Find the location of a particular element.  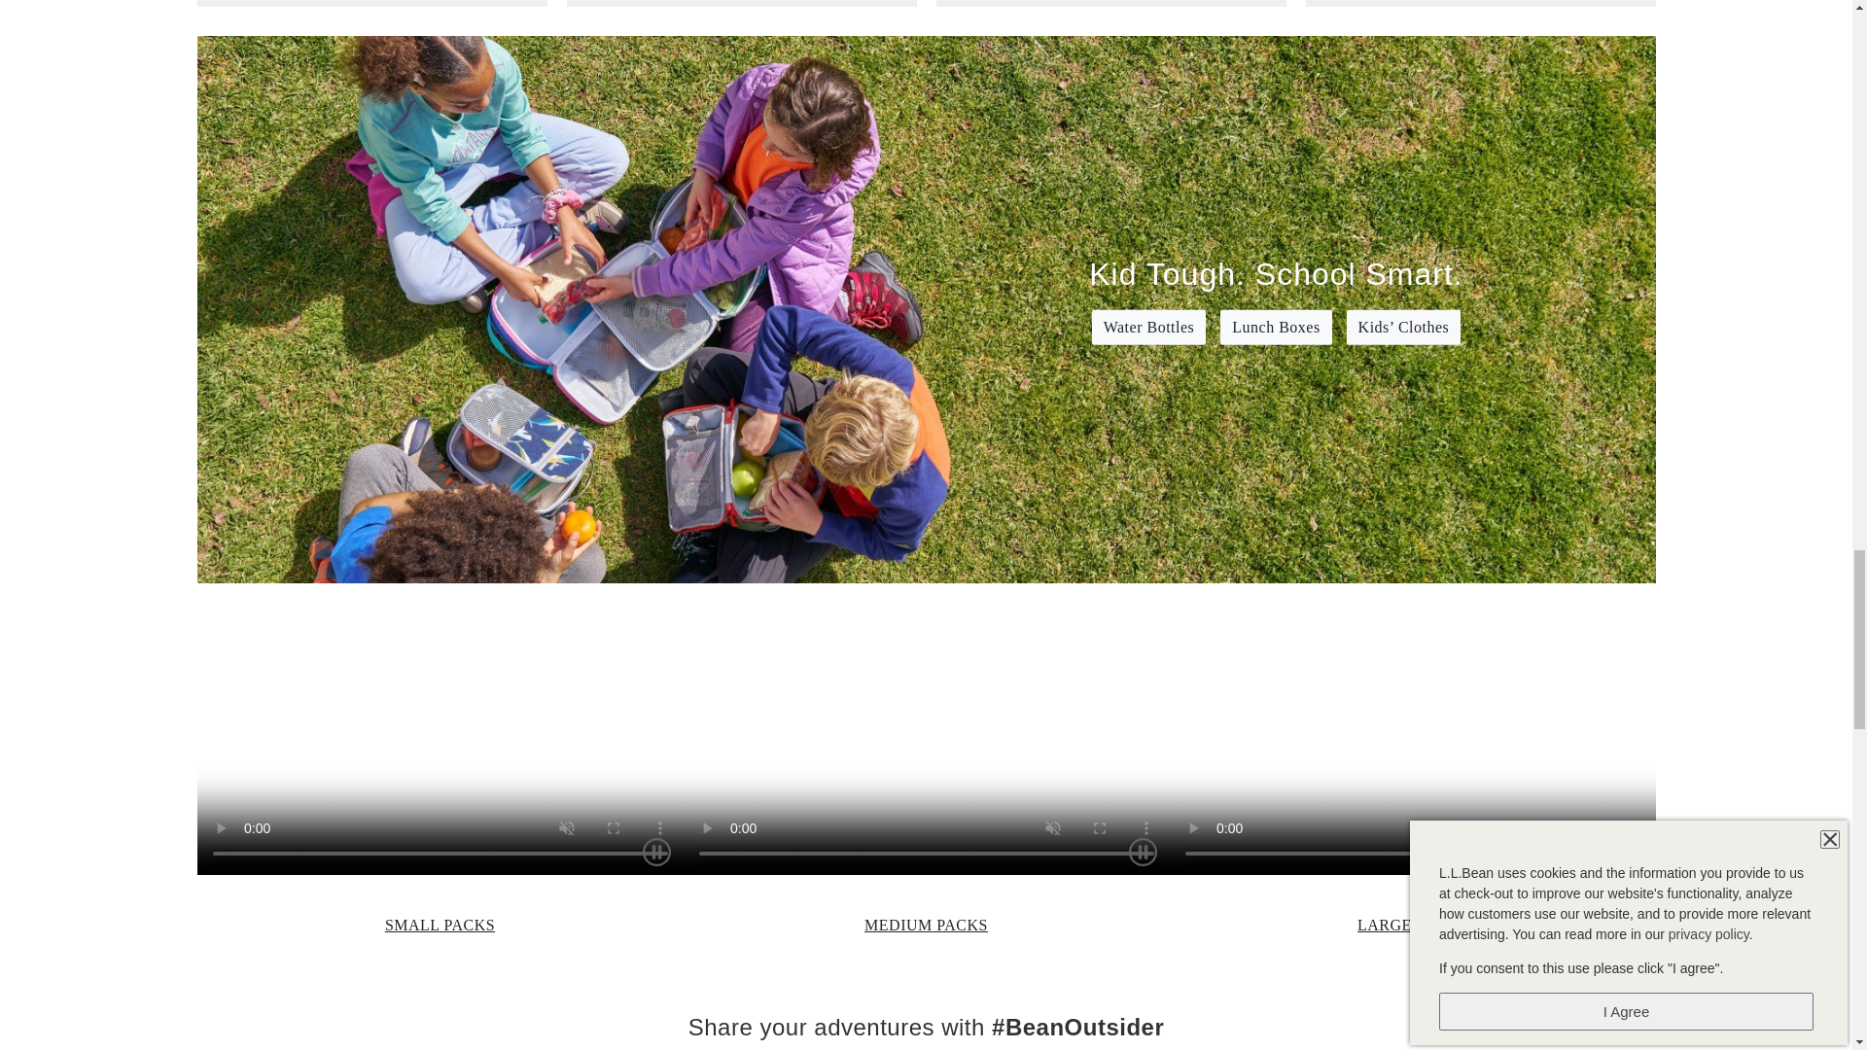

Pause Video is located at coordinates (657, 852).